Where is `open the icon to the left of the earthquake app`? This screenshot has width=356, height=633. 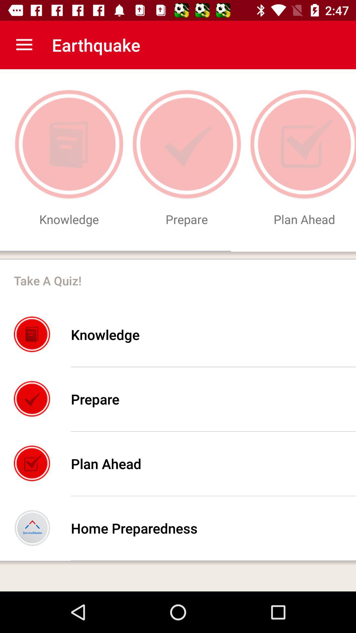 open the icon to the left of the earthquake app is located at coordinates (24, 45).